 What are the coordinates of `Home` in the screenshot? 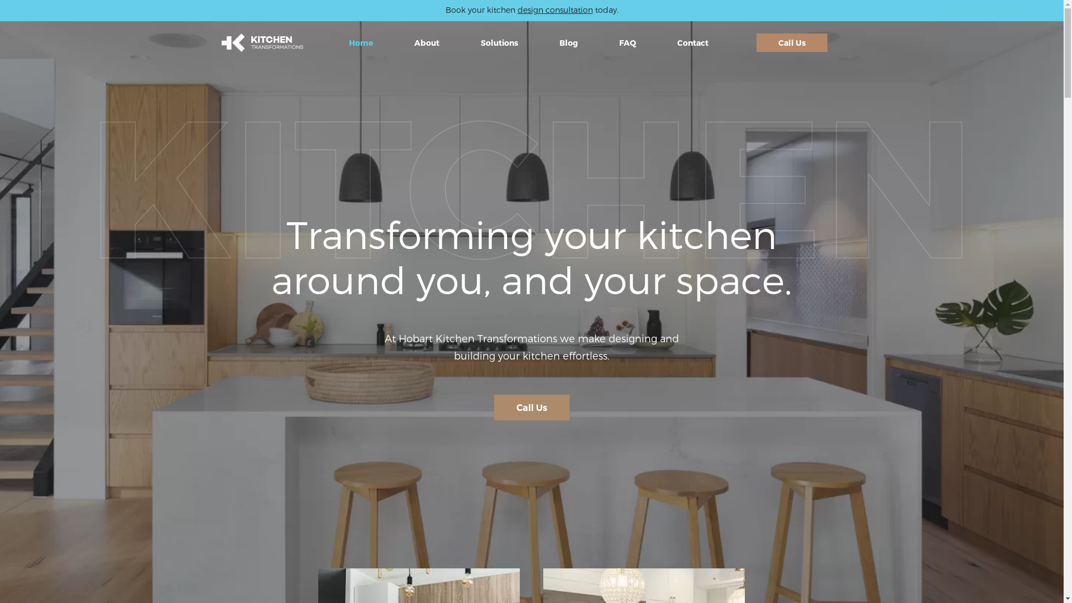 It's located at (364, 42).